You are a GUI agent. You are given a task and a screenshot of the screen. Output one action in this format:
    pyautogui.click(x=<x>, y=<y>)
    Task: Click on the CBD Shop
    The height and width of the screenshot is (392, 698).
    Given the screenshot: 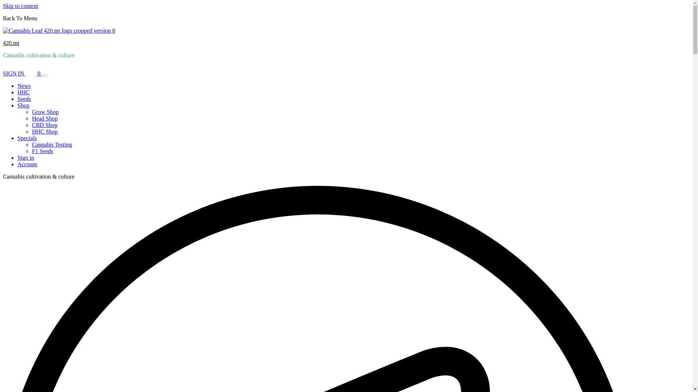 What is the action you would take?
    pyautogui.click(x=44, y=125)
    